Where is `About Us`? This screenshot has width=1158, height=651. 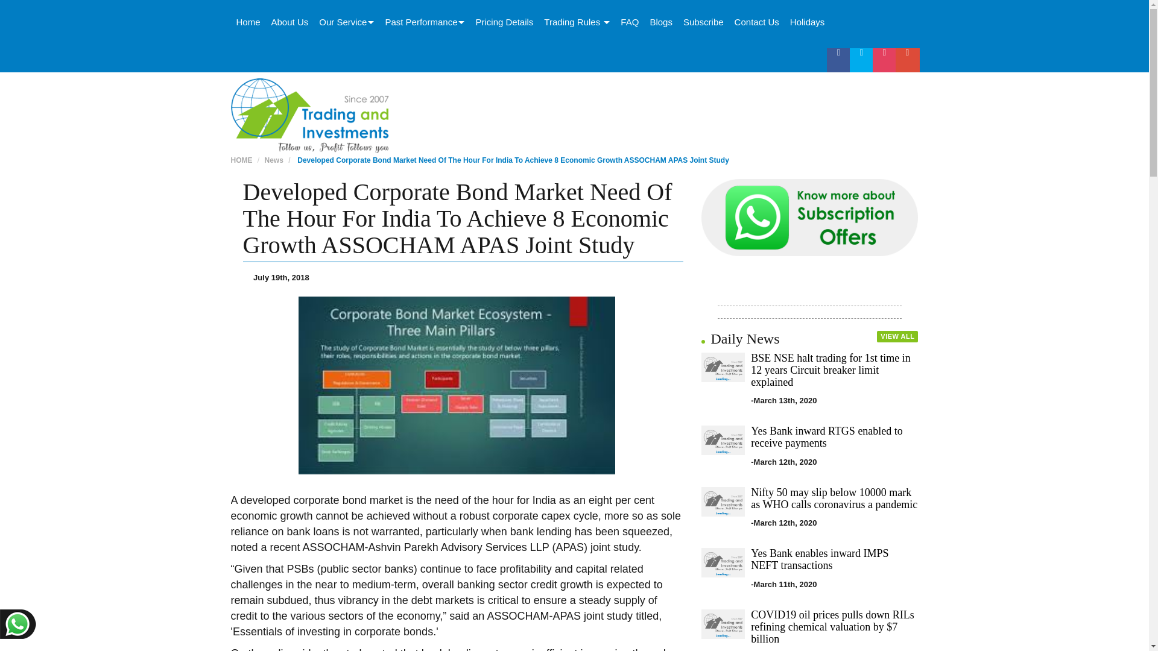 About Us is located at coordinates (289, 21).